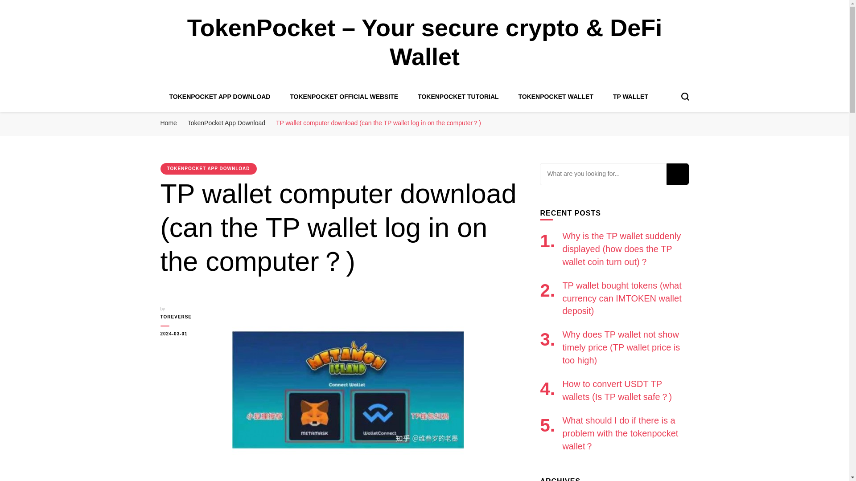 This screenshot has height=481, width=856. I want to click on Home, so click(169, 123).